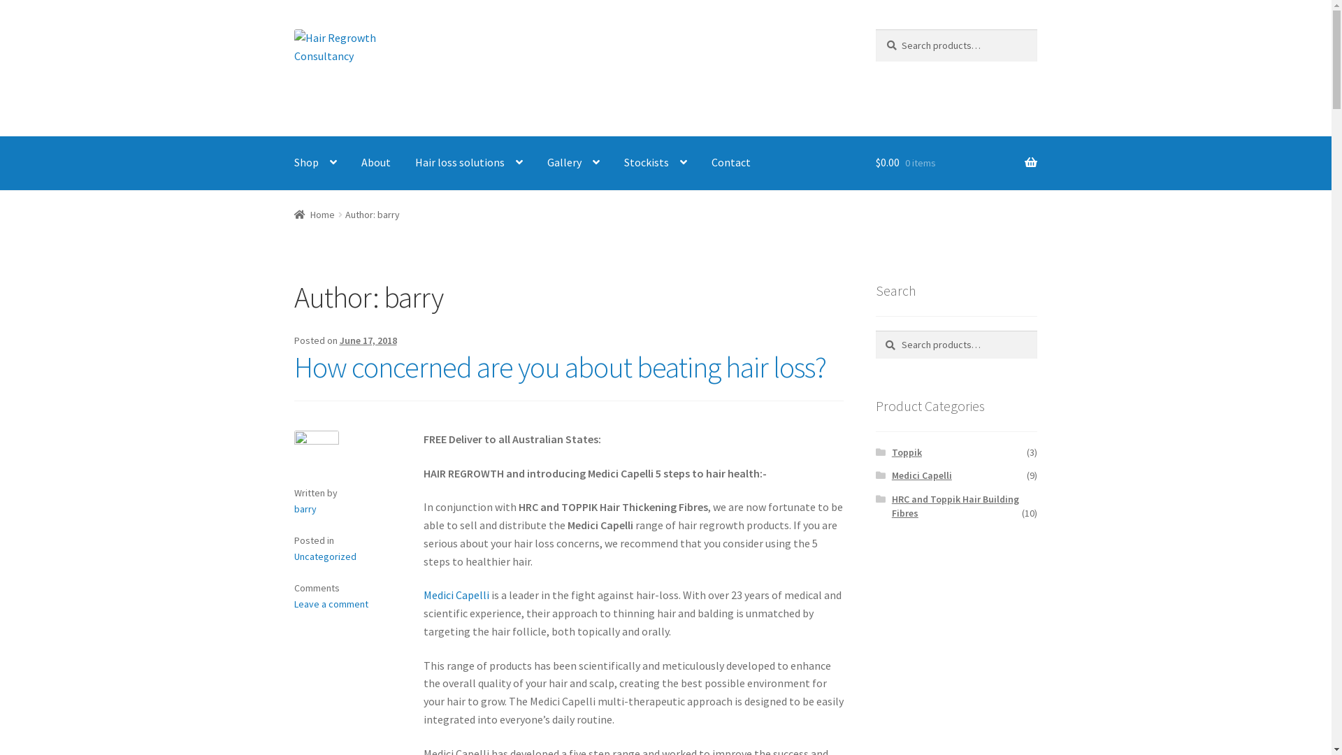  Describe the element at coordinates (294, 29) in the screenshot. I see `Skip to navigation` at that location.